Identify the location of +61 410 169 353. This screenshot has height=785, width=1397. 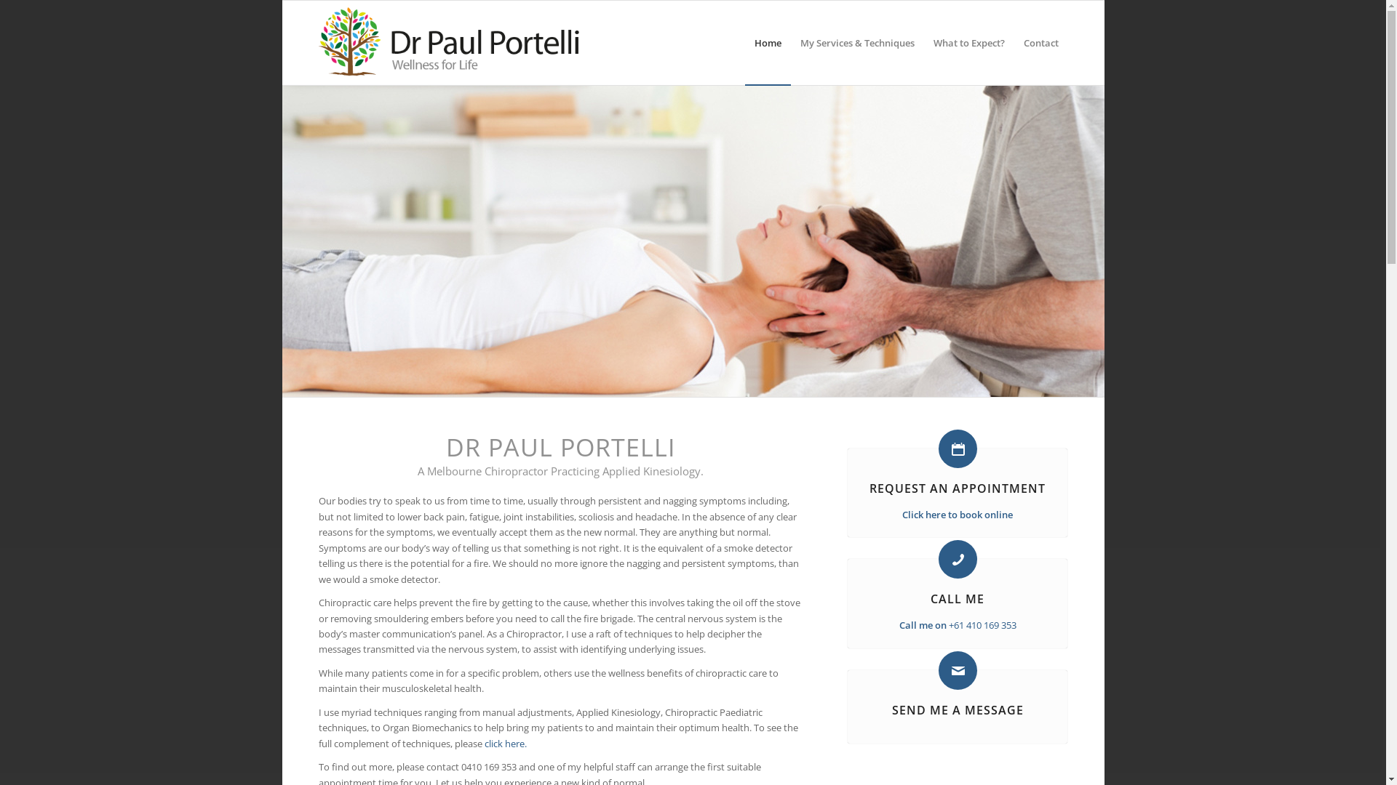
(982, 625).